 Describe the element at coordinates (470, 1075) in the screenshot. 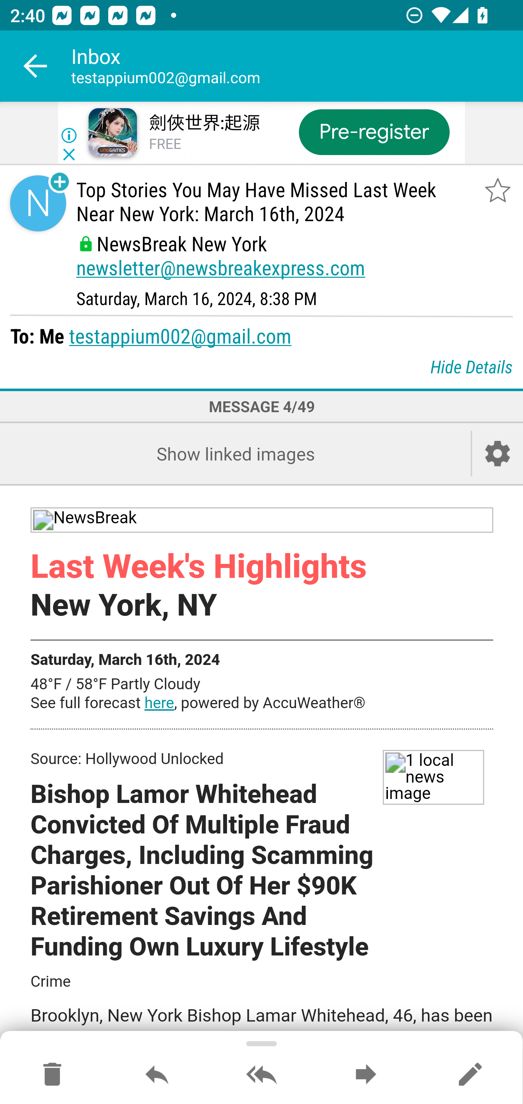

I see `Reply as new` at that location.